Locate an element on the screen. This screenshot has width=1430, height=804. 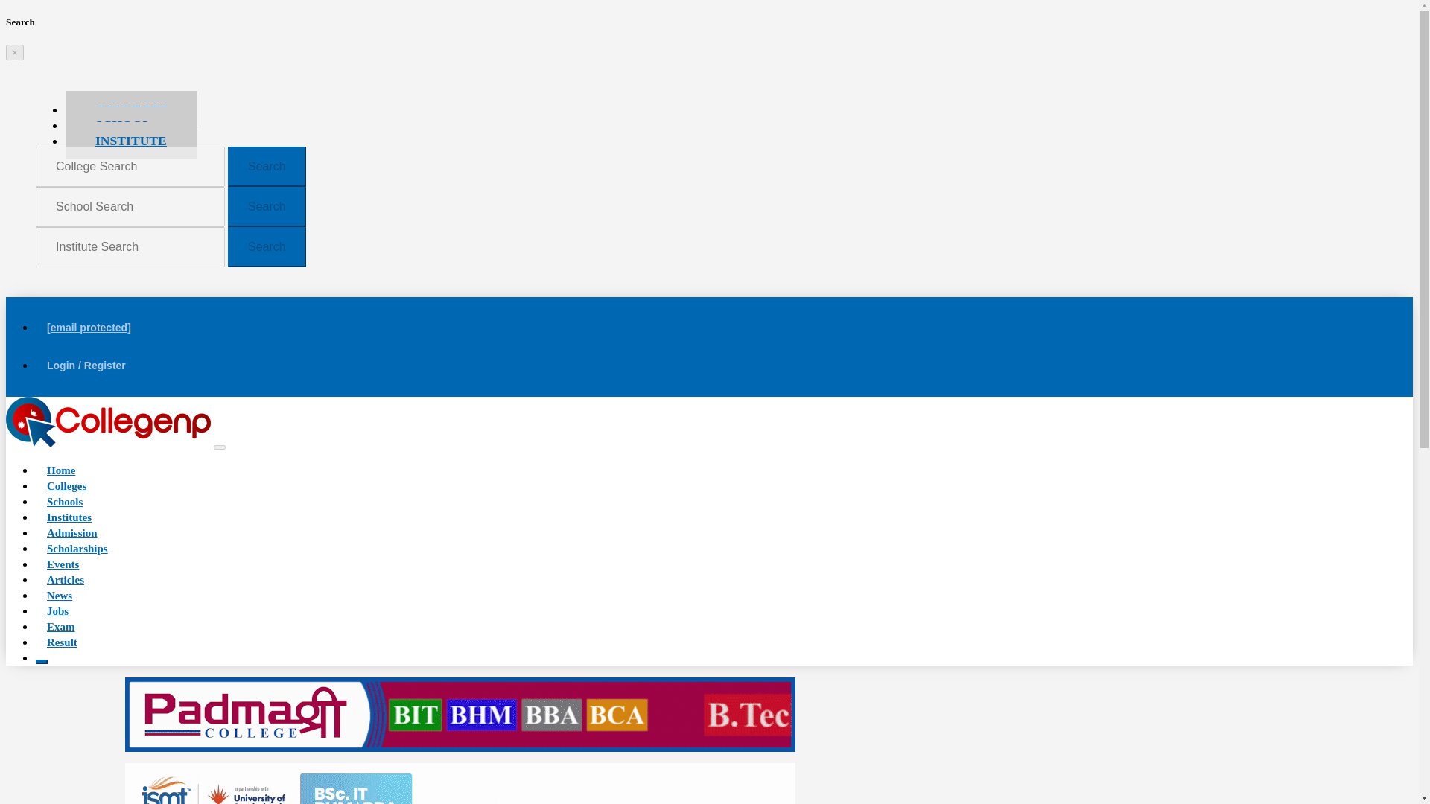
Institutes is located at coordinates (69, 517).